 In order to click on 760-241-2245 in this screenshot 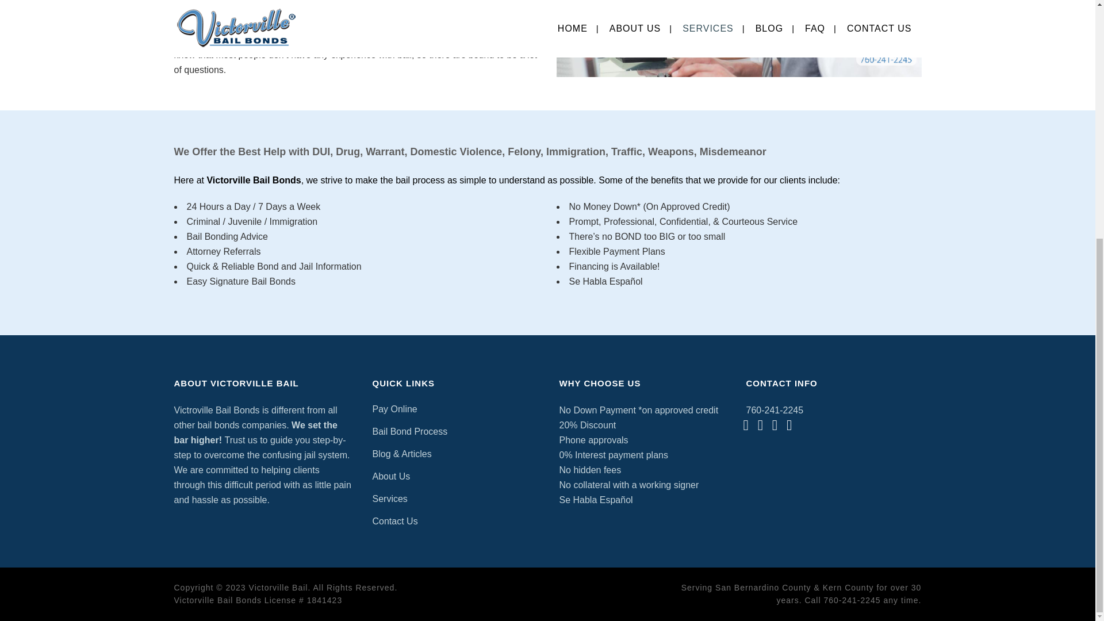, I will do `click(852, 600)`.